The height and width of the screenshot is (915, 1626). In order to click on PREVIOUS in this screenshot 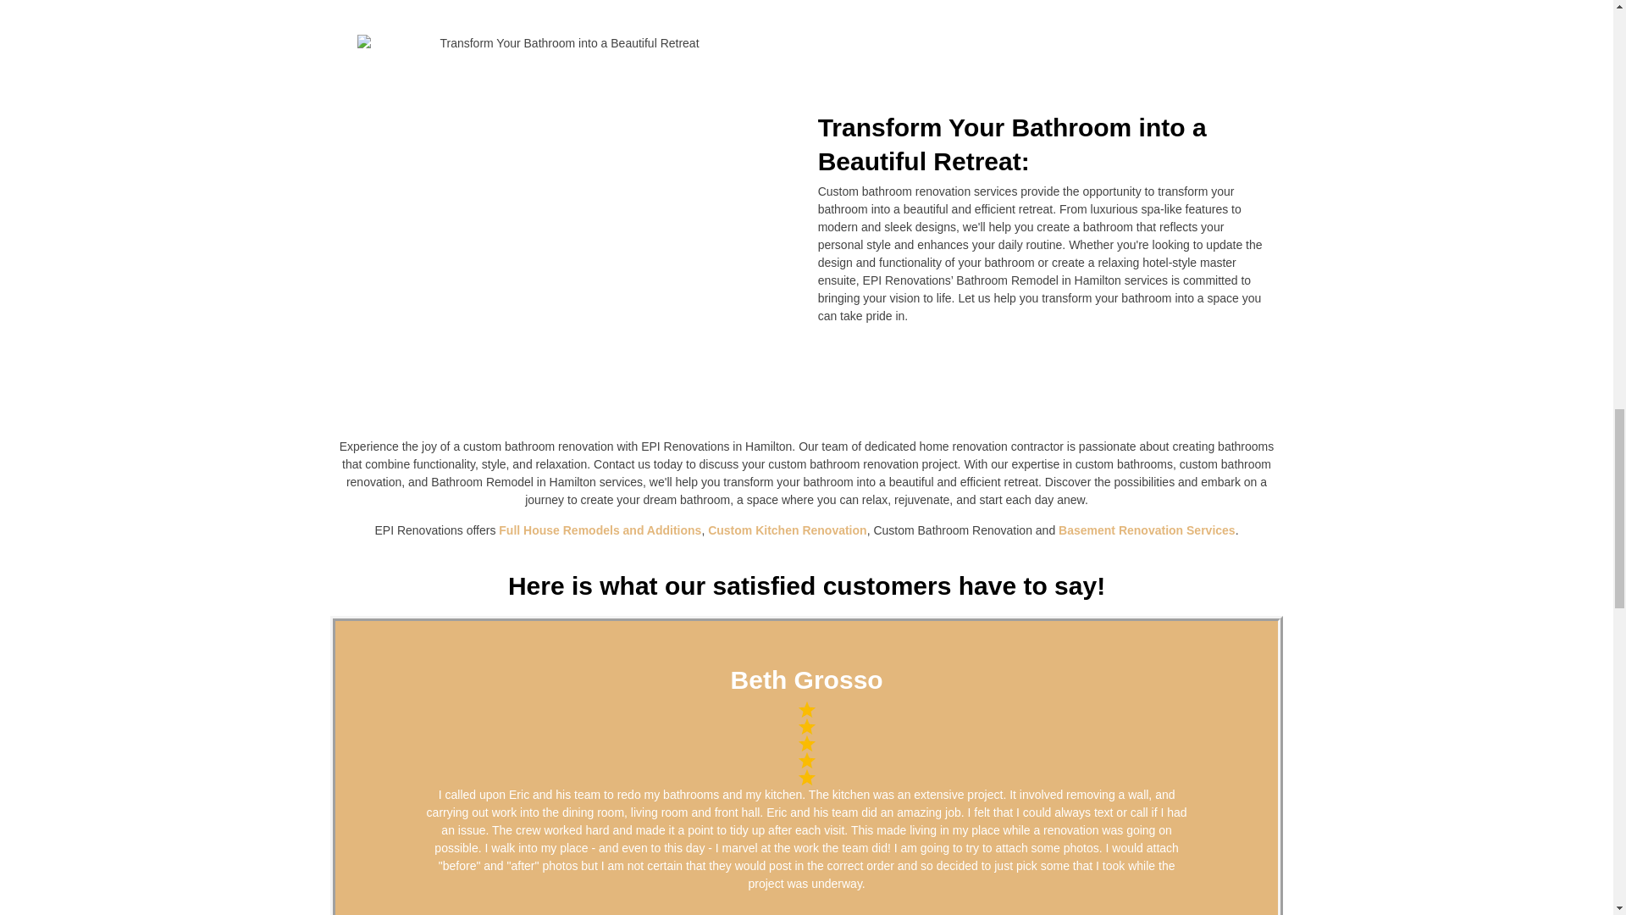, I will do `click(383, 797)`.